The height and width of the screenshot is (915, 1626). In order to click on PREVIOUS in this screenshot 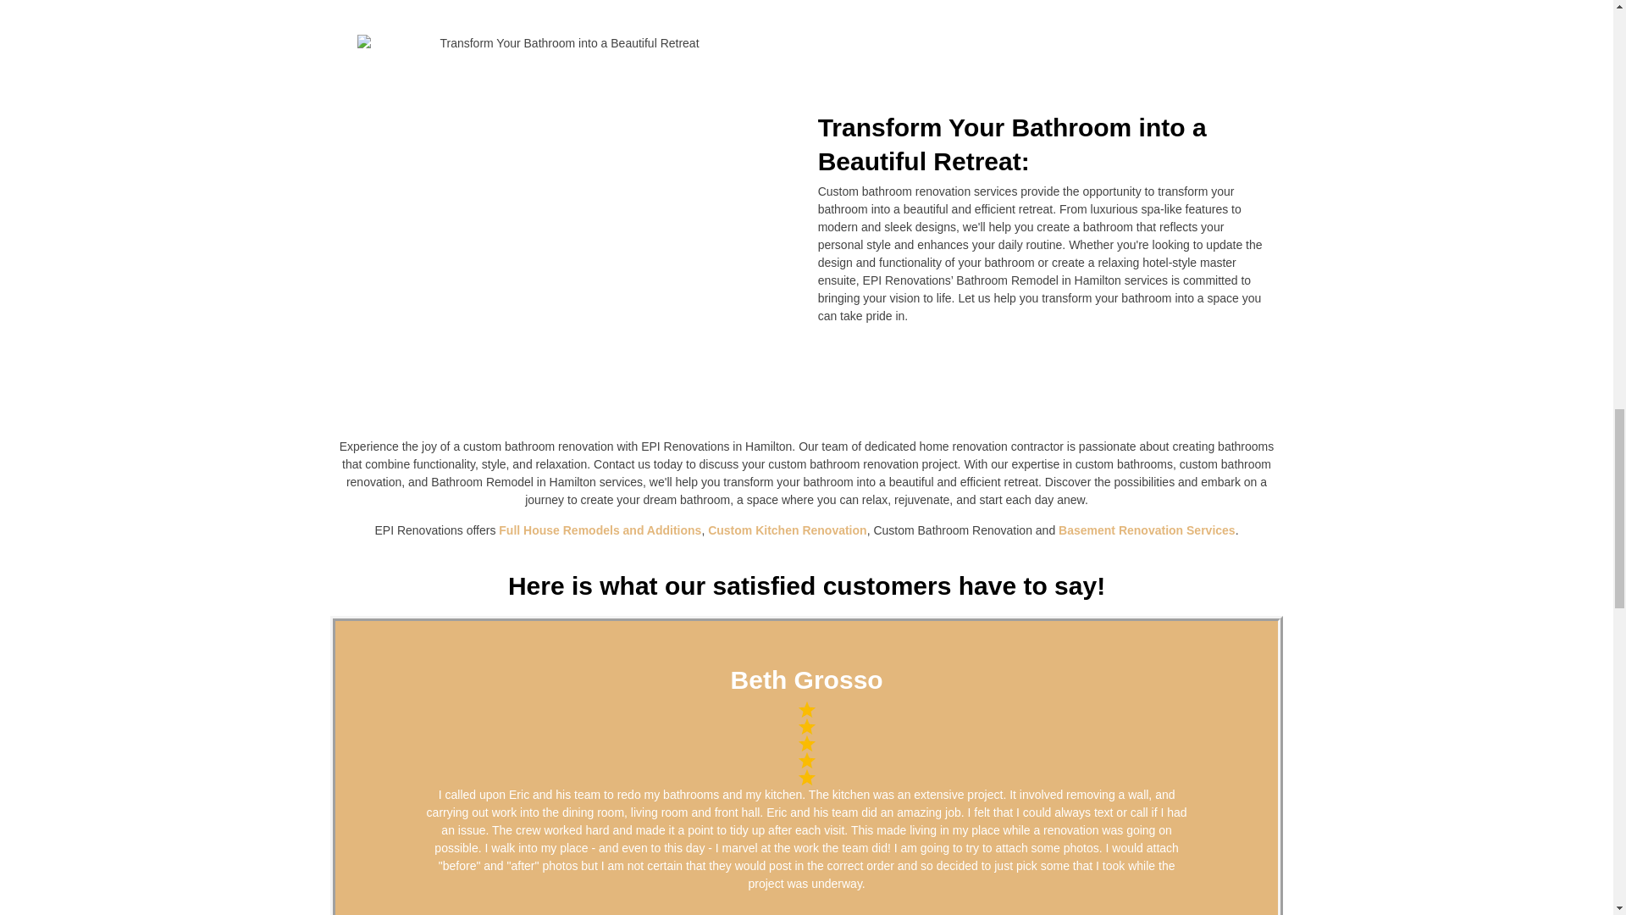, I will do `click(383, 797)`.